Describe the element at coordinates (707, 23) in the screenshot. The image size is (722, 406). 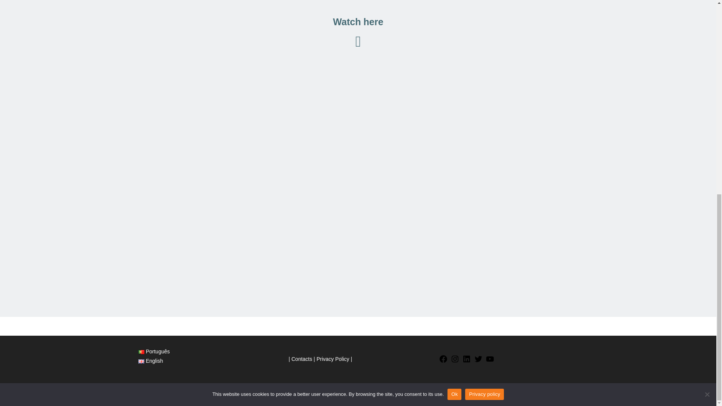
I see `No` at that location.